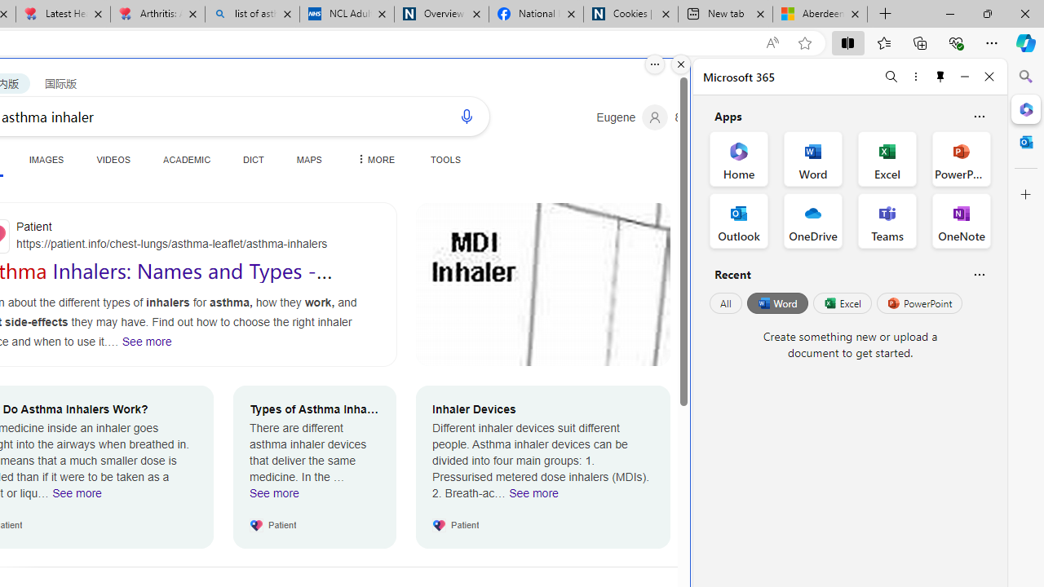 The width and height of the screenshot is (1044, 587). Describe the element at coordinates (919, 303) in the screenshot. I see `PowerPoint` at that location.